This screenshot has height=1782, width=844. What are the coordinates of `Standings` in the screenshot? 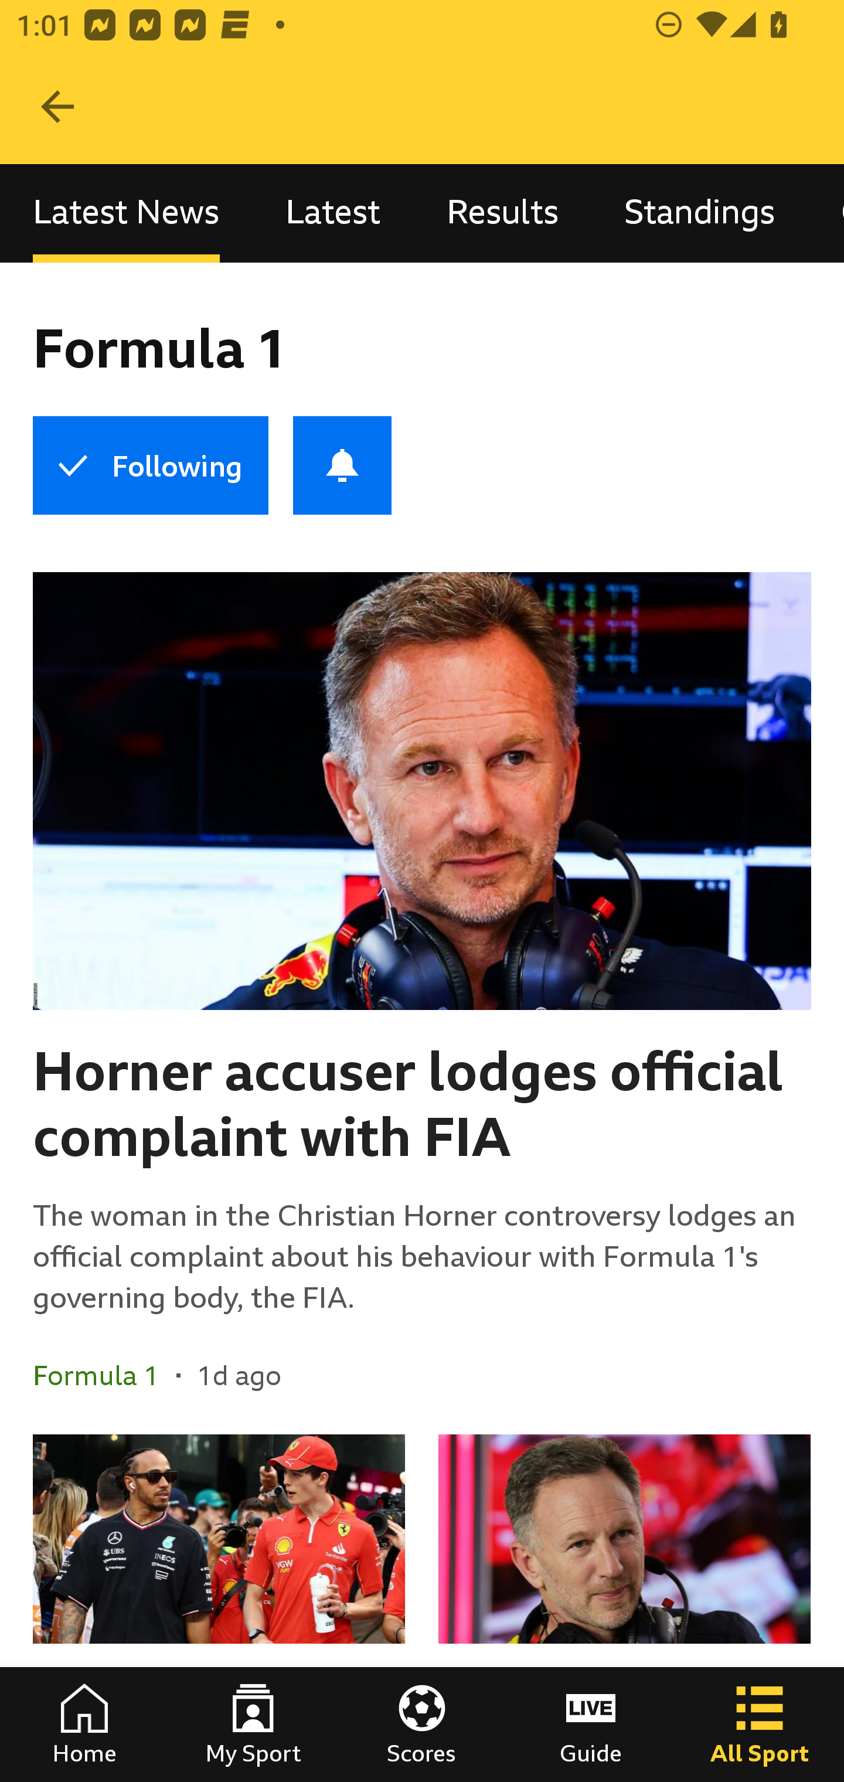 It's located at (700, 212).